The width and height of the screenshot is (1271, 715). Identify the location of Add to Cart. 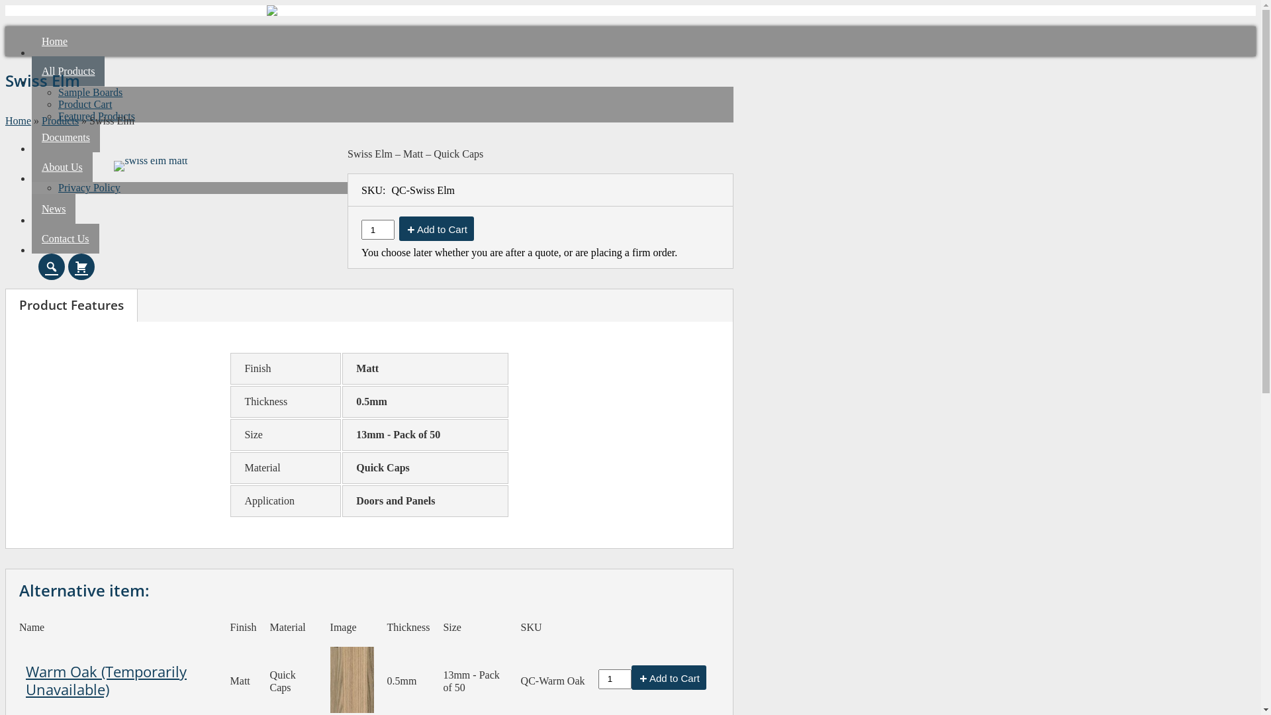
(669, 678).